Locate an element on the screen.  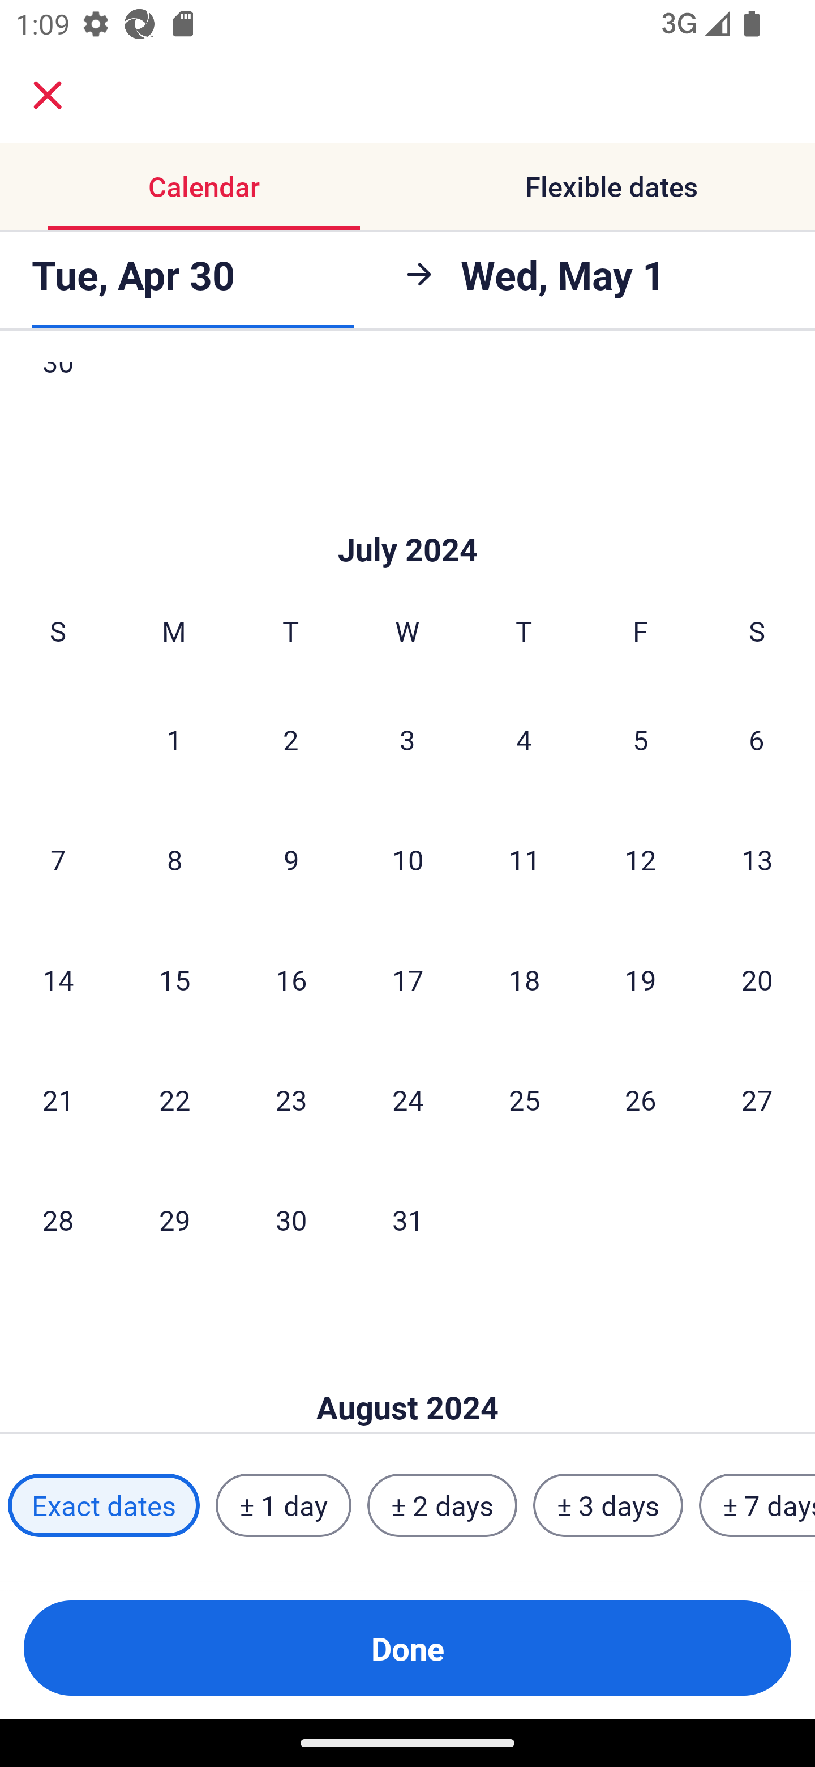
24 Wednesday, July 24, 2024 is located at coordinates (407, 1099).